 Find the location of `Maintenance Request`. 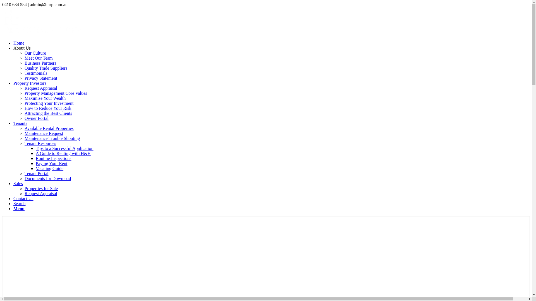

Maintenance Request is located at coordinates (44, 133).